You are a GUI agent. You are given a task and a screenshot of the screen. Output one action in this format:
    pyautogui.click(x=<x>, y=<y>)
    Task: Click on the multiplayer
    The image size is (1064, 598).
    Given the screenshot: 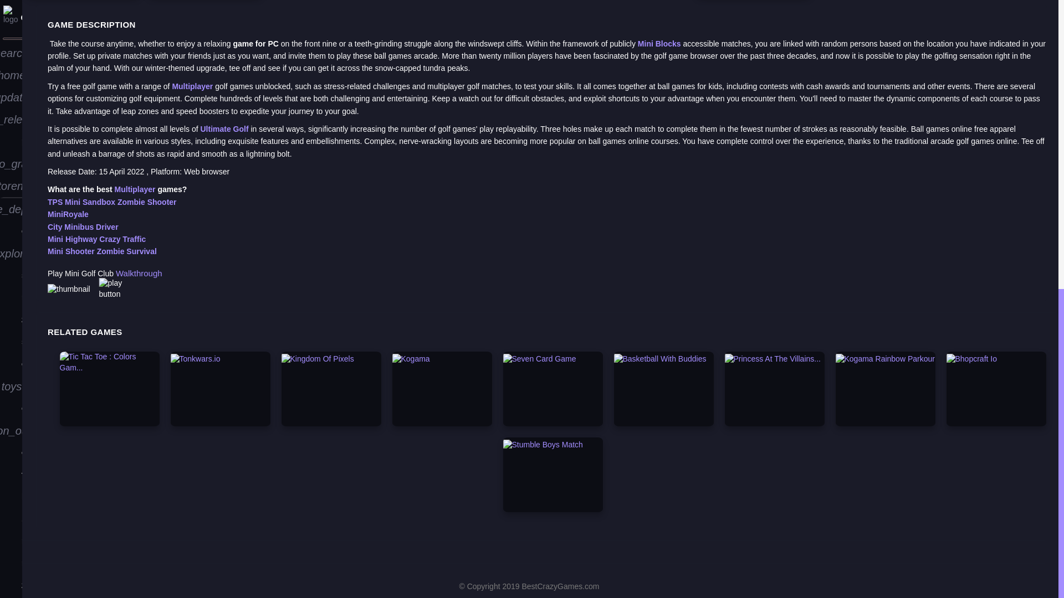 What is the action you would take?
    pyautogui.click(x=11, y=8)
    